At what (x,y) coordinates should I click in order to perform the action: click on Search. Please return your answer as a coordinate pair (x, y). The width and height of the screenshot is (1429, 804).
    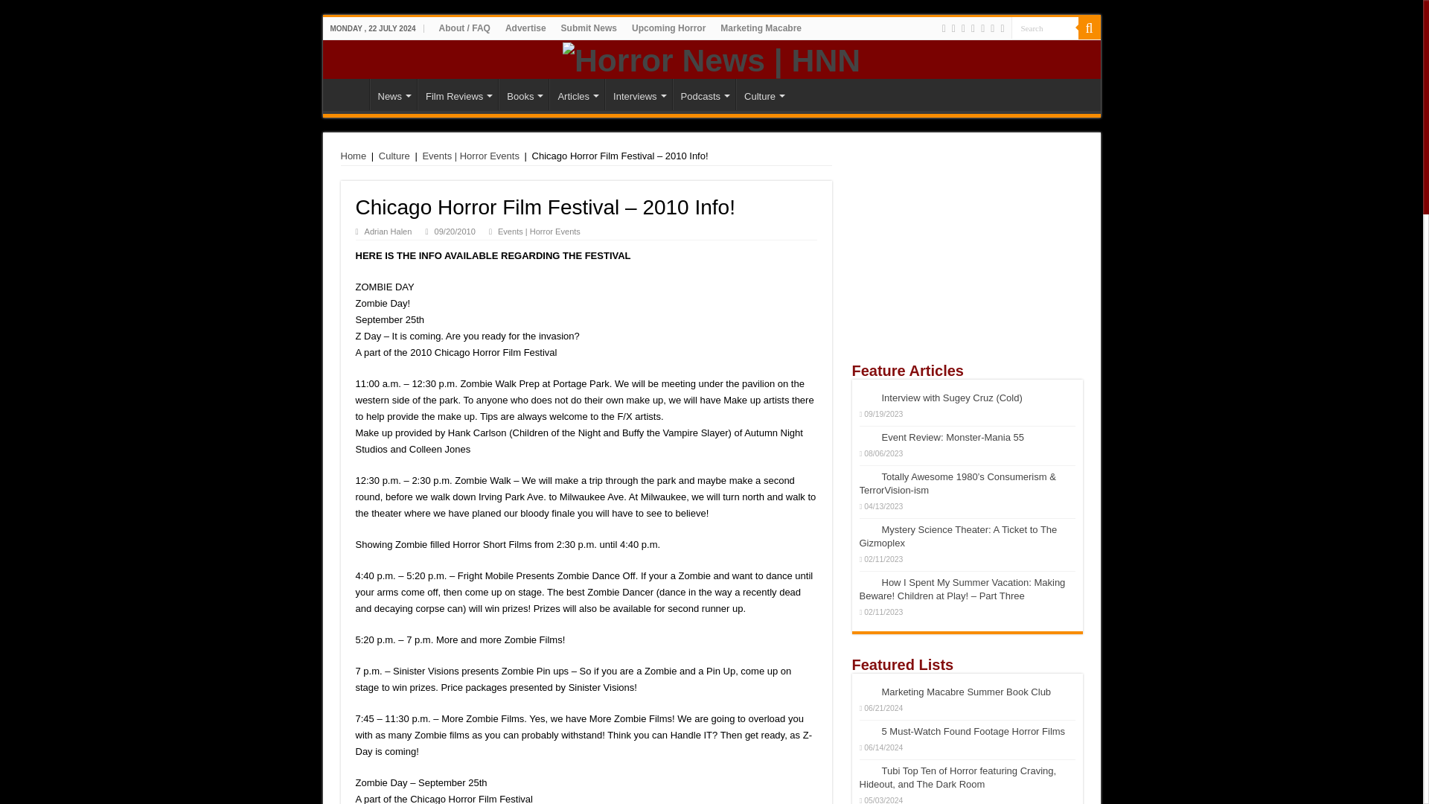
    Looking at the image, I should click on (1088, 28).